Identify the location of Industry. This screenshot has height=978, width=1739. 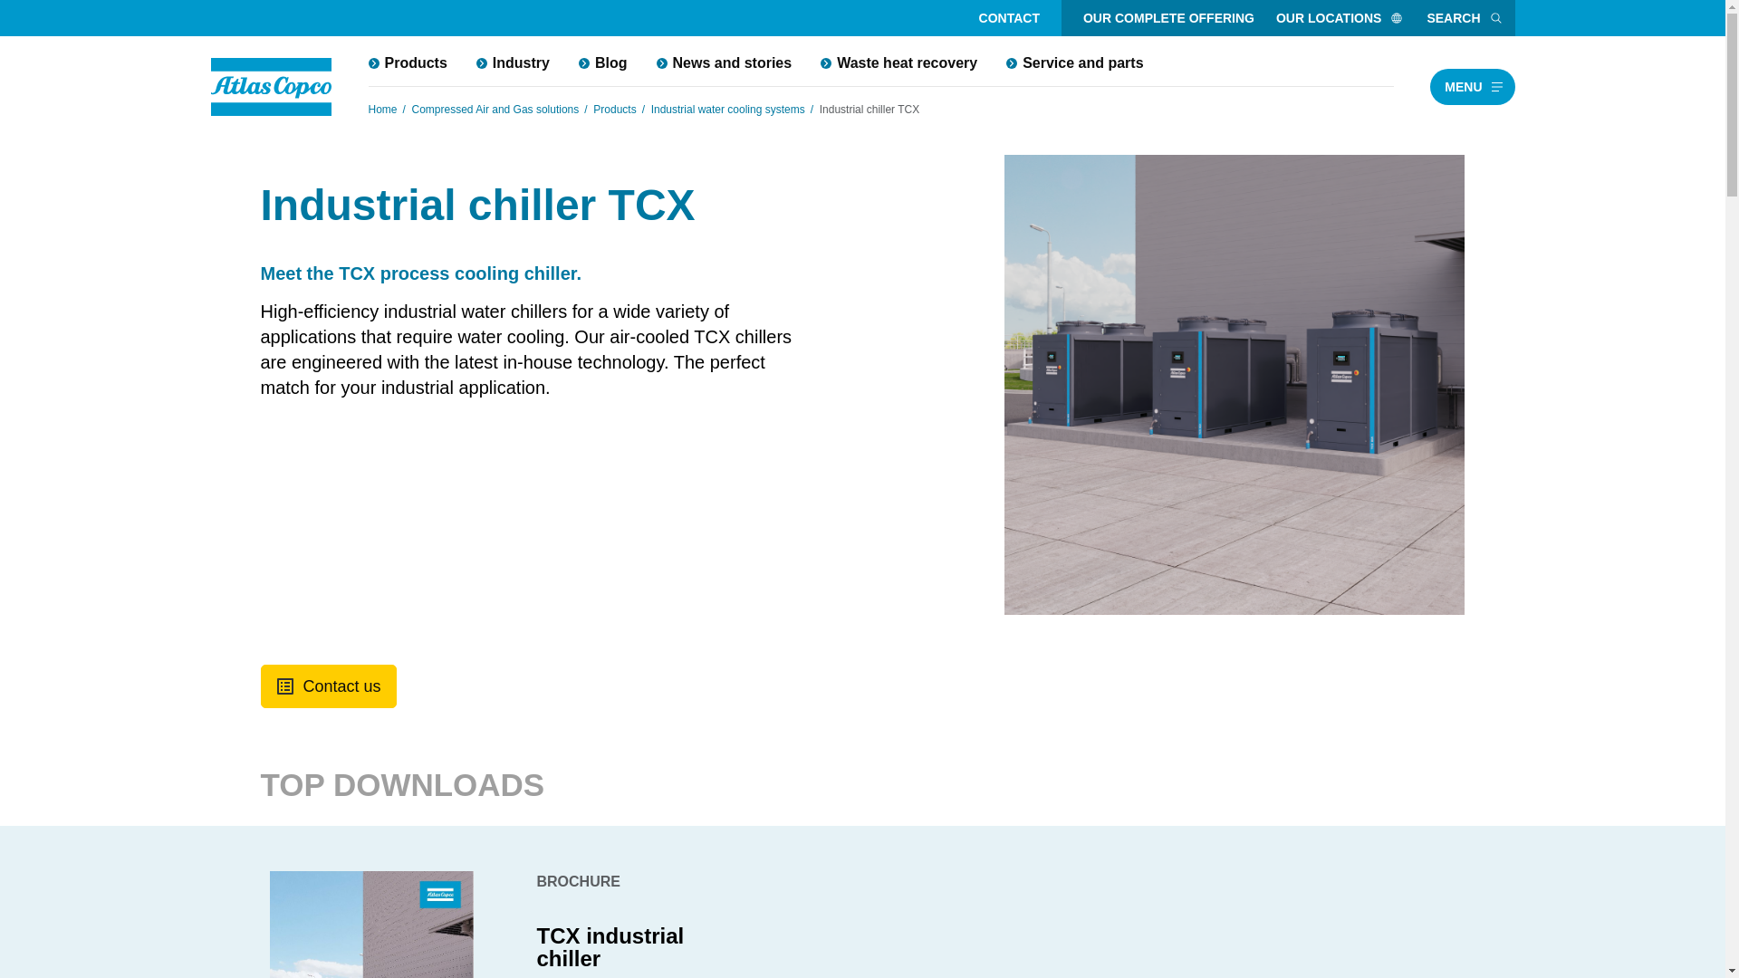
(513, 62).